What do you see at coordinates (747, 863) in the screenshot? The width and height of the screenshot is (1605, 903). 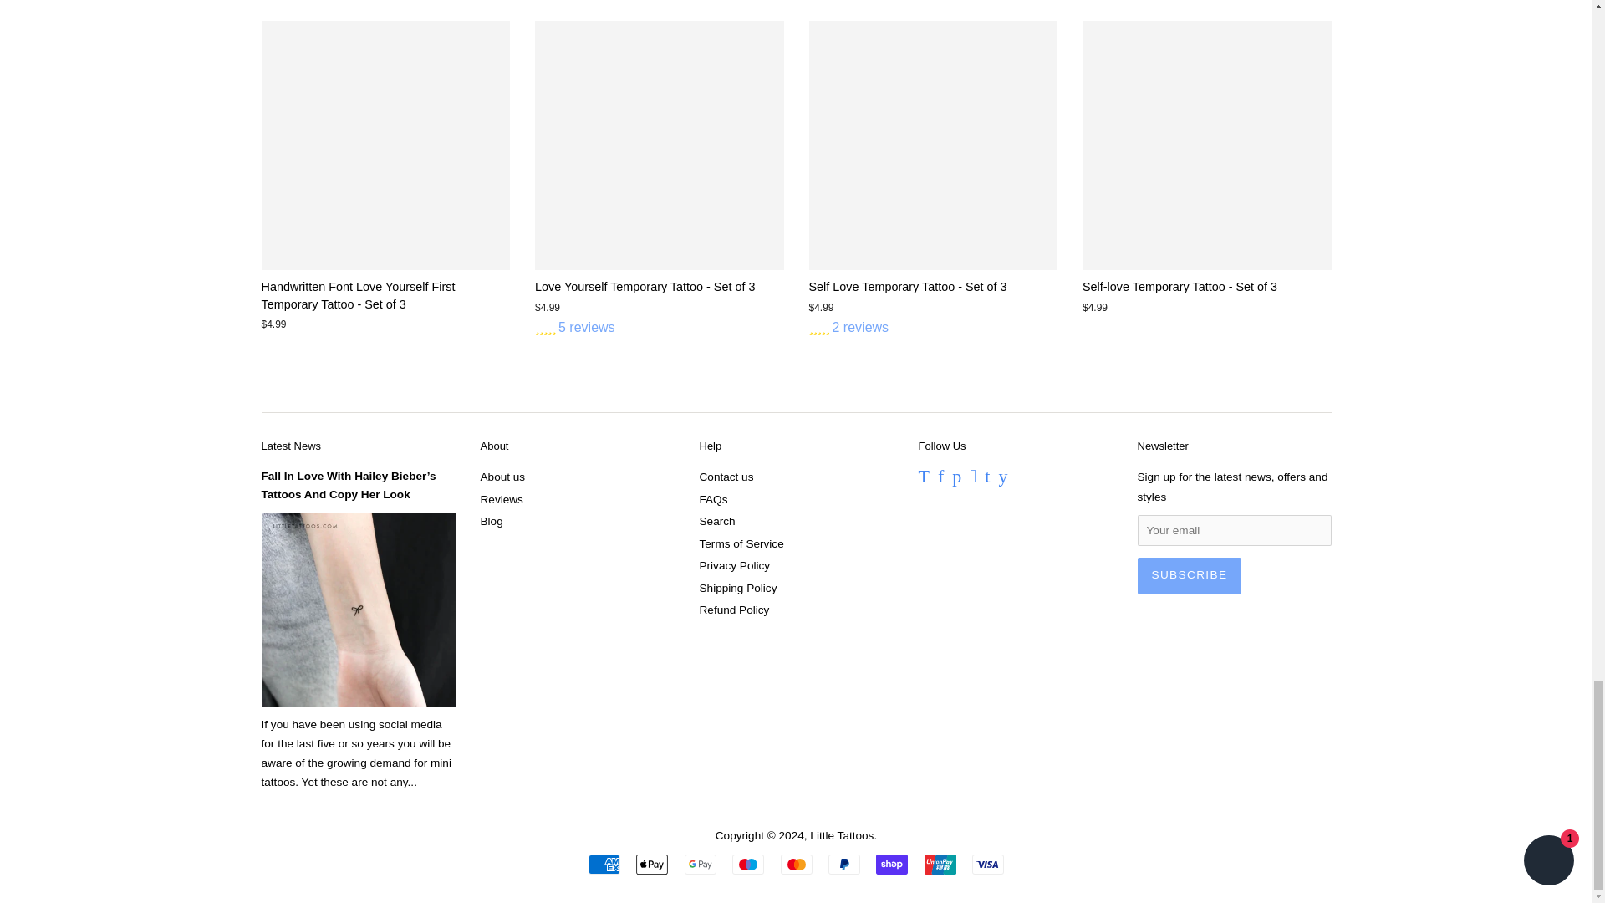 I see `Maestro` at bounding box center [747, 863].